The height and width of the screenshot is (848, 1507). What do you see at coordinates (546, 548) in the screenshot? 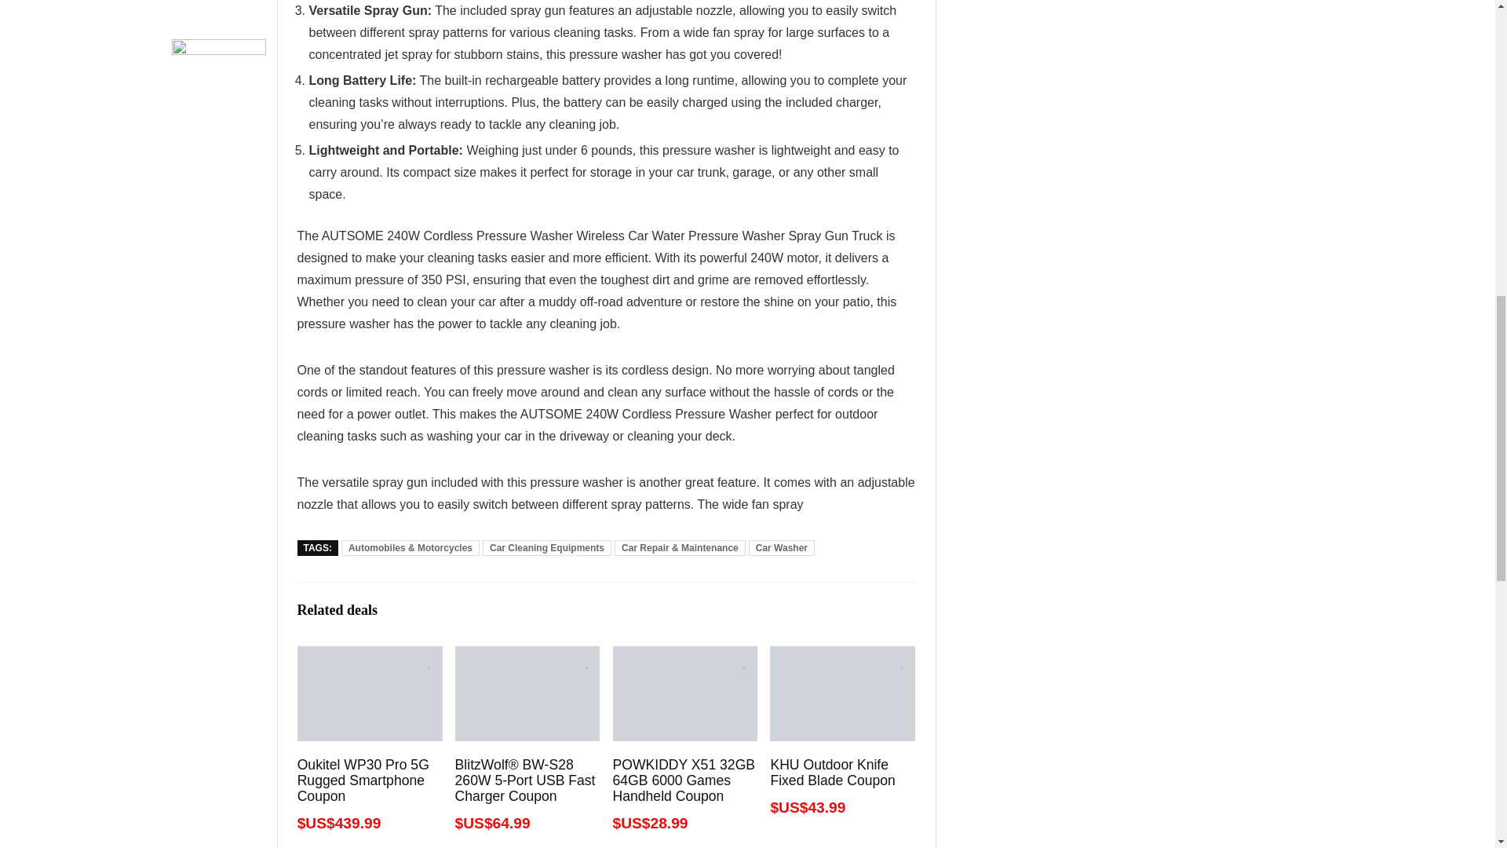
I see `Car Cleaning Equipments` at bounding box center [546, 548].